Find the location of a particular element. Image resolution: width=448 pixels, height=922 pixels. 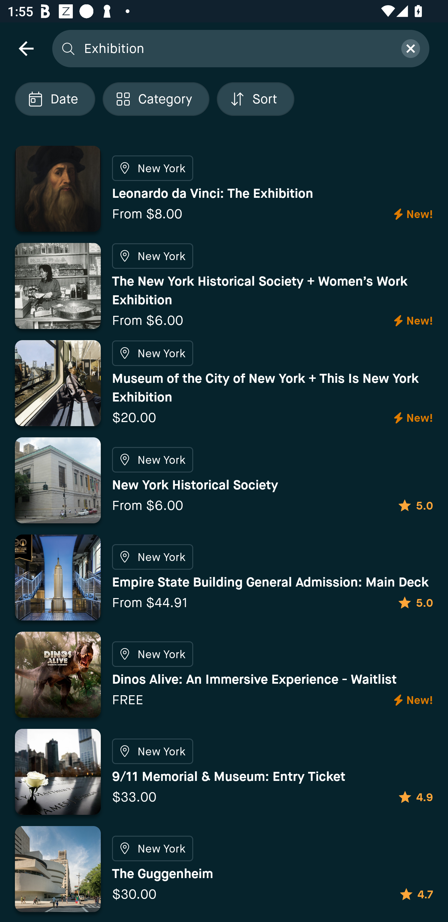

Localized description Sort is located at coordinates (255, 99).